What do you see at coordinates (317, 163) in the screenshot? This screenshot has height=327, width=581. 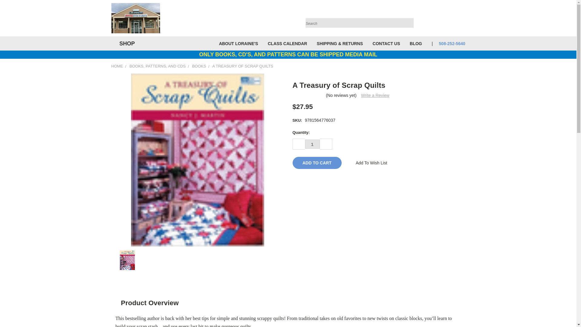 I see `Add to Cart` at bounding box center [317, 163].